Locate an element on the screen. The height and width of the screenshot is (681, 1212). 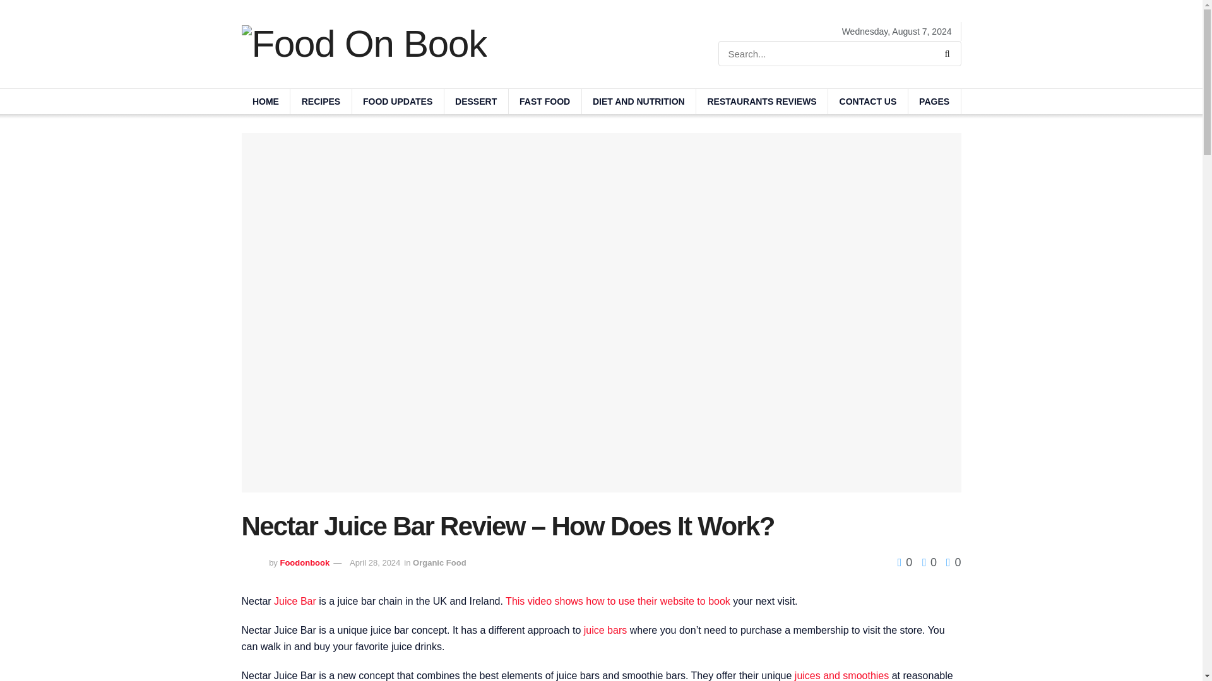
RECIPES is located at coordinates (321, 102).